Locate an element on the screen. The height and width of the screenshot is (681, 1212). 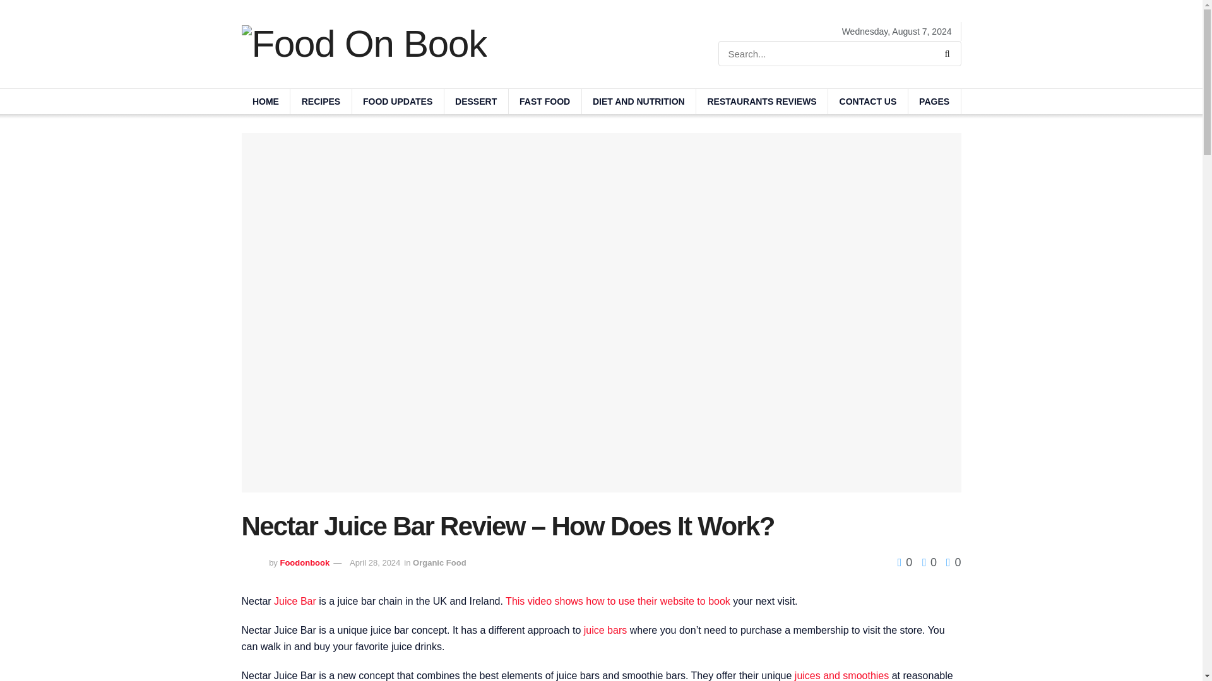
RECIPES is located at coordinates (321, 102).